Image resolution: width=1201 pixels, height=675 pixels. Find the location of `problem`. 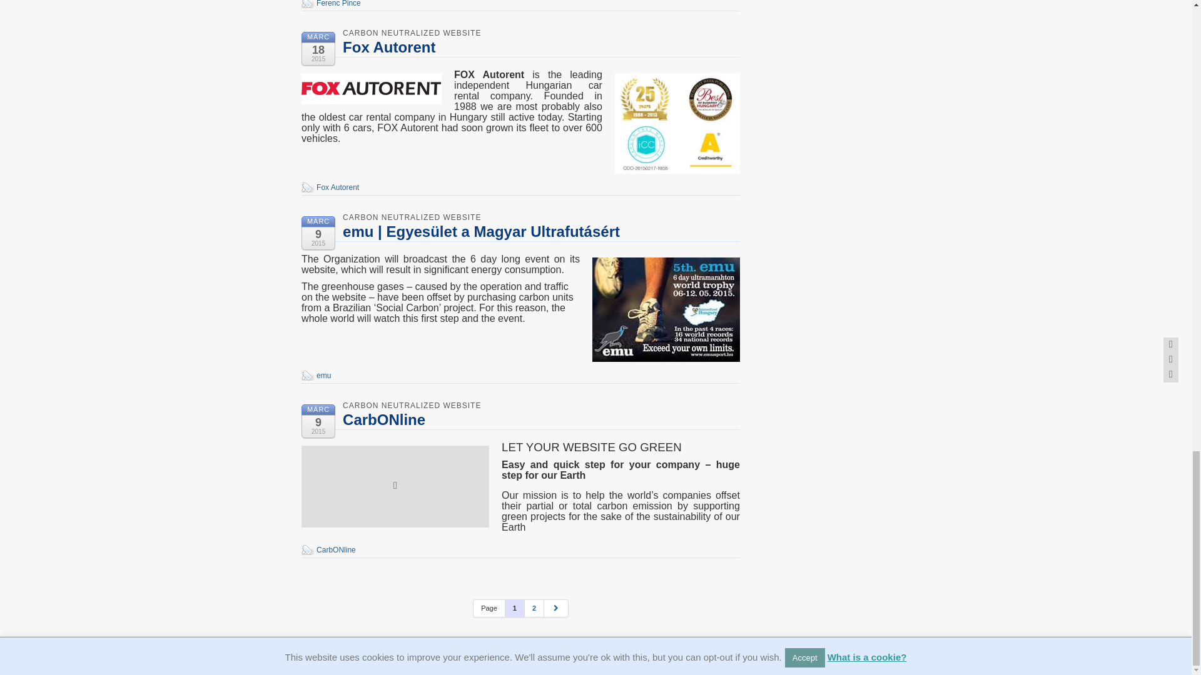

problem is located at coordinates (450, 344).